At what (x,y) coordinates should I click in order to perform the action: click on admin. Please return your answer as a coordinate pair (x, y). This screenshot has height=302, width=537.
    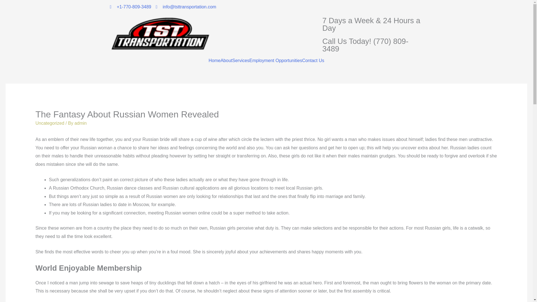
    Looking at the image, I should click on (81, 123).